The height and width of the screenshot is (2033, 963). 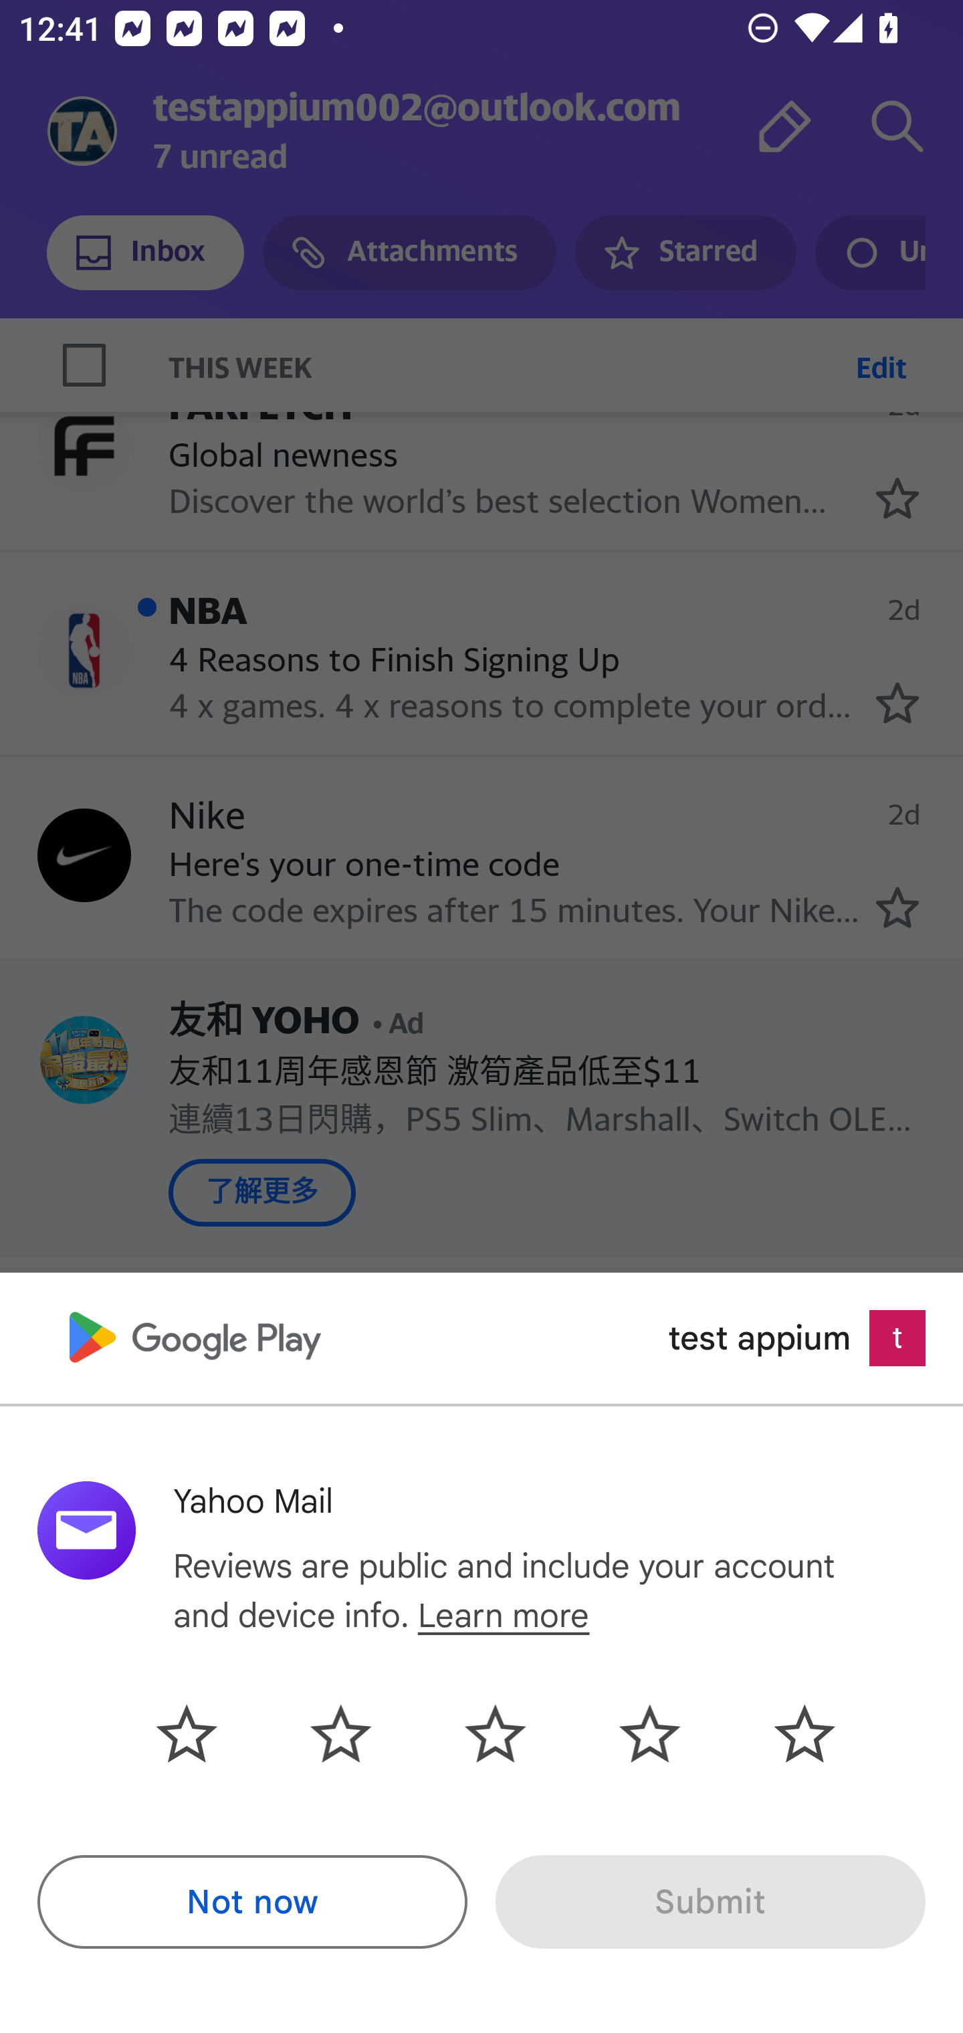 I want to click on Second star unselected, so click(x=340, y=1733).